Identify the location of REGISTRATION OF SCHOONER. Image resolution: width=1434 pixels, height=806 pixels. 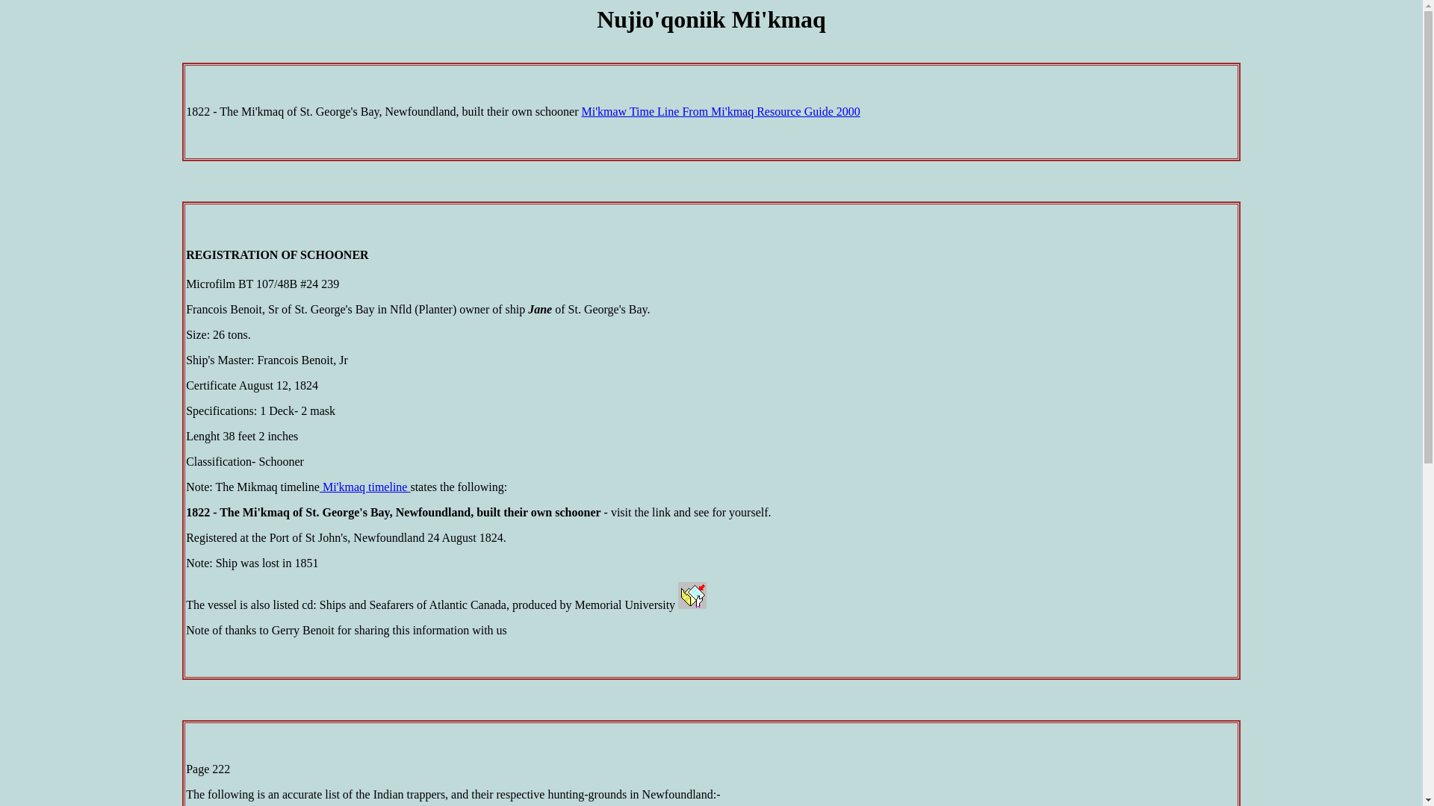
(277, 255).